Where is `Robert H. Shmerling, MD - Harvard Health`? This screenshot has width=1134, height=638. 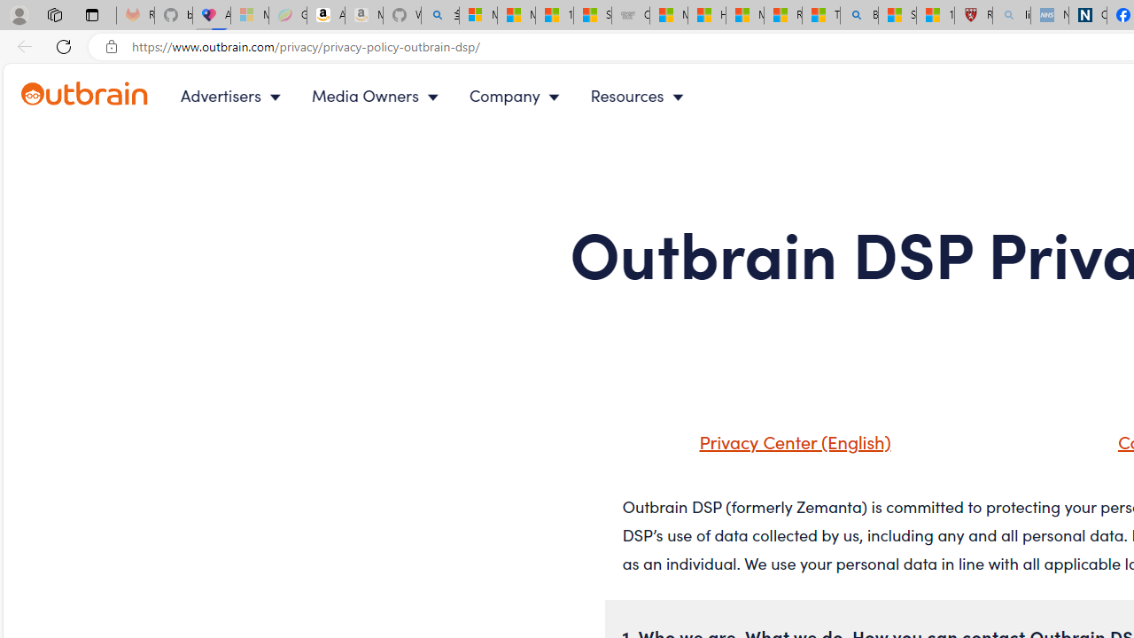 Robert H. Shmerling, MD - Harvard Health is located at coordinates (973, 16).